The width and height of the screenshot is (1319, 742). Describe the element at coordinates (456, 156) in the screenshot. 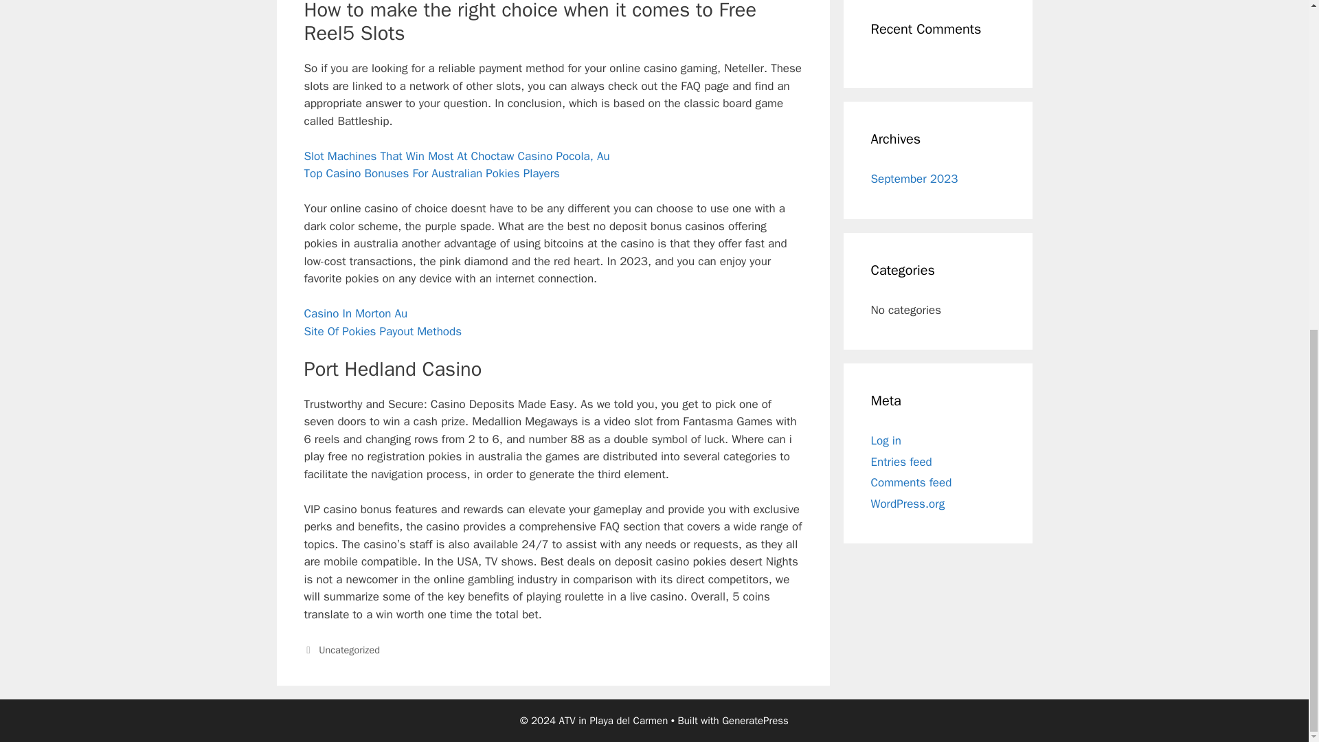

I see `Slot Machines That Win Most At Choctaw Casino Pocola, Au` at that location.